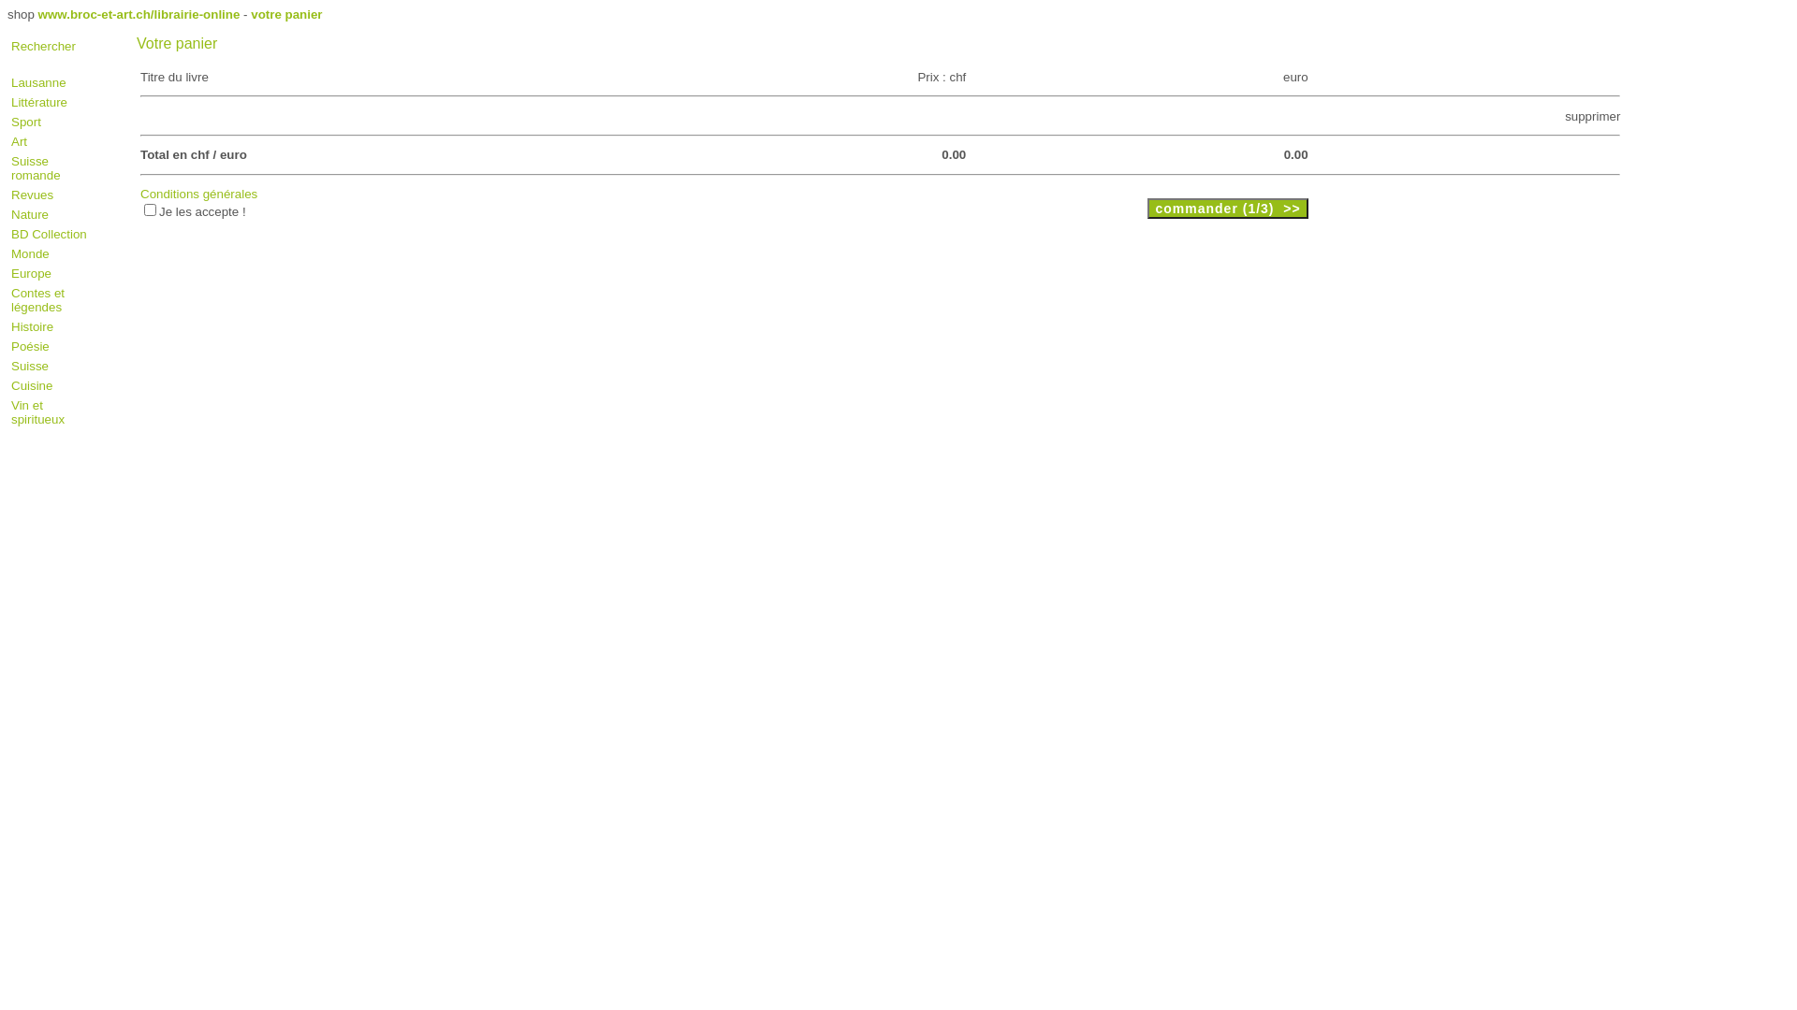  I want to click on Cuisine, so click(32, 385).